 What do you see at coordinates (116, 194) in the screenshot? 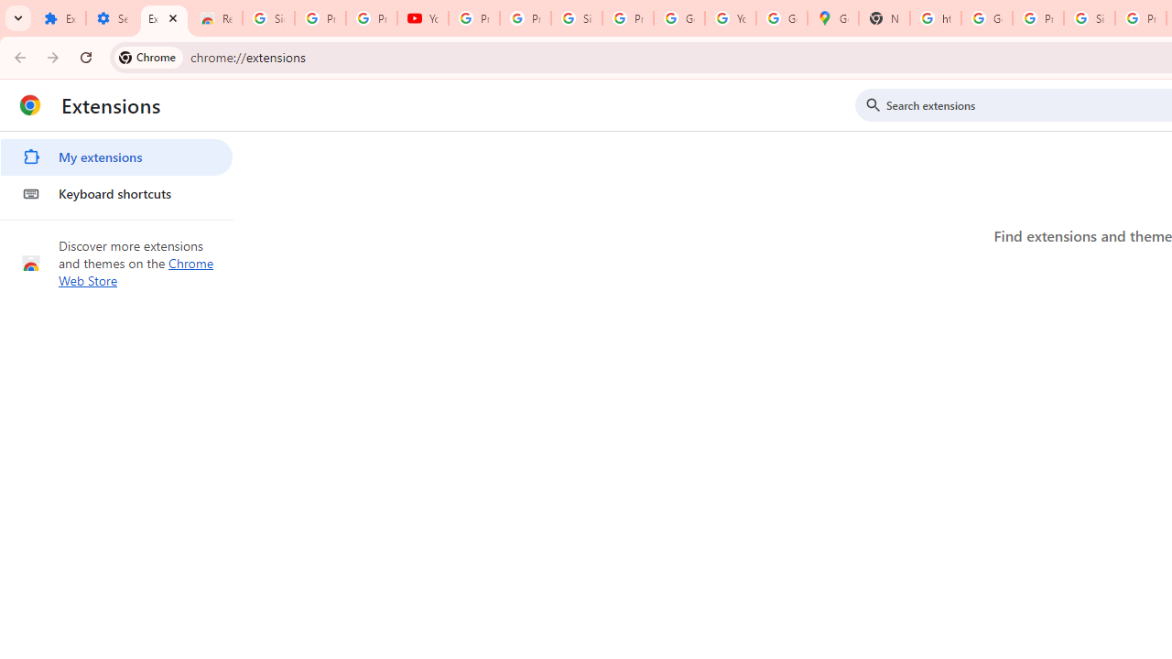
I see `Keyboard shortcuts` at bounding box center [116, 194].